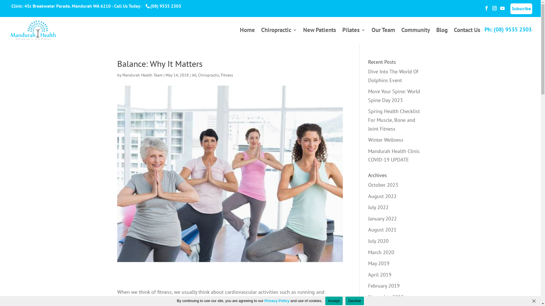  What do you see at coordinates (194, 75) in the screenshot?
I see `All` at bounding box center [194, 75].